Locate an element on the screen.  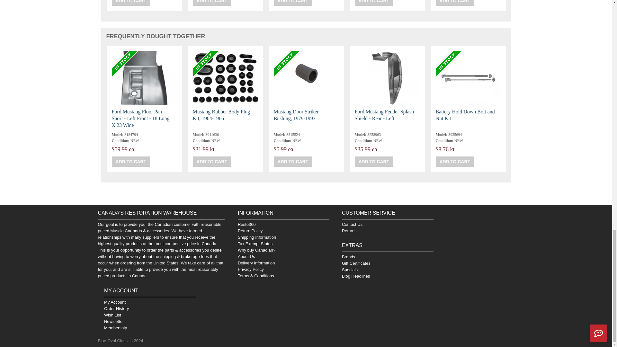
Add to Cart is located at coordinates (293, 3).